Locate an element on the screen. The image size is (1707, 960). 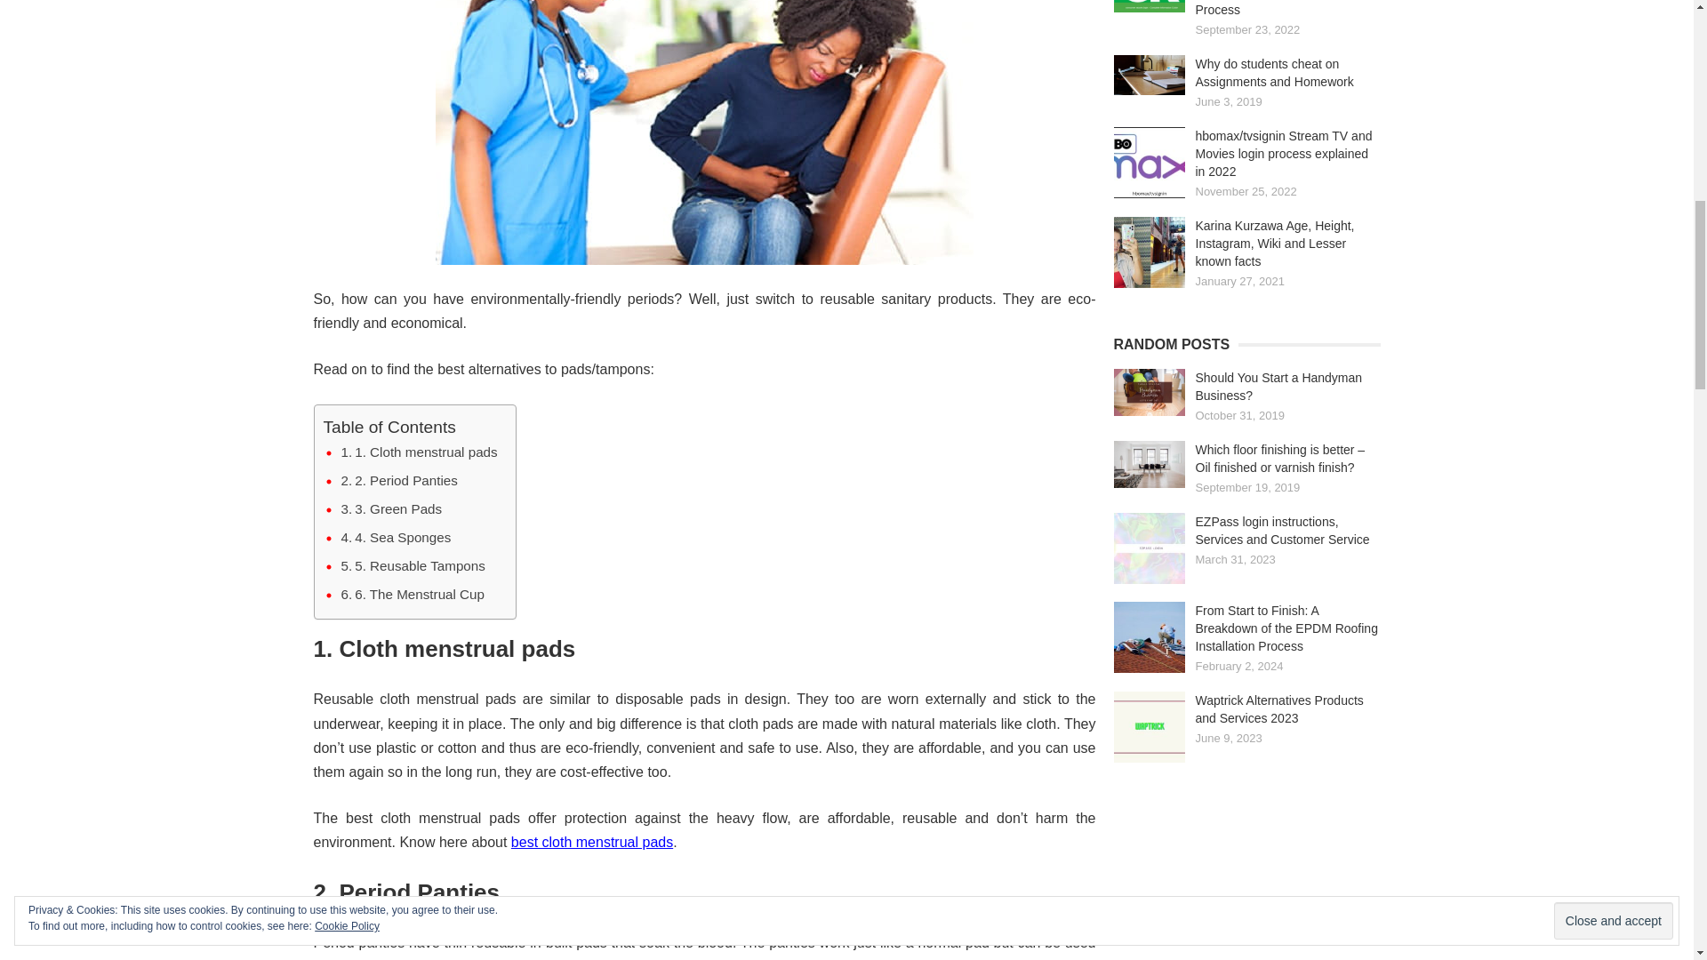
1. Cloth menstrual pads is located at coordinates (420, 452).